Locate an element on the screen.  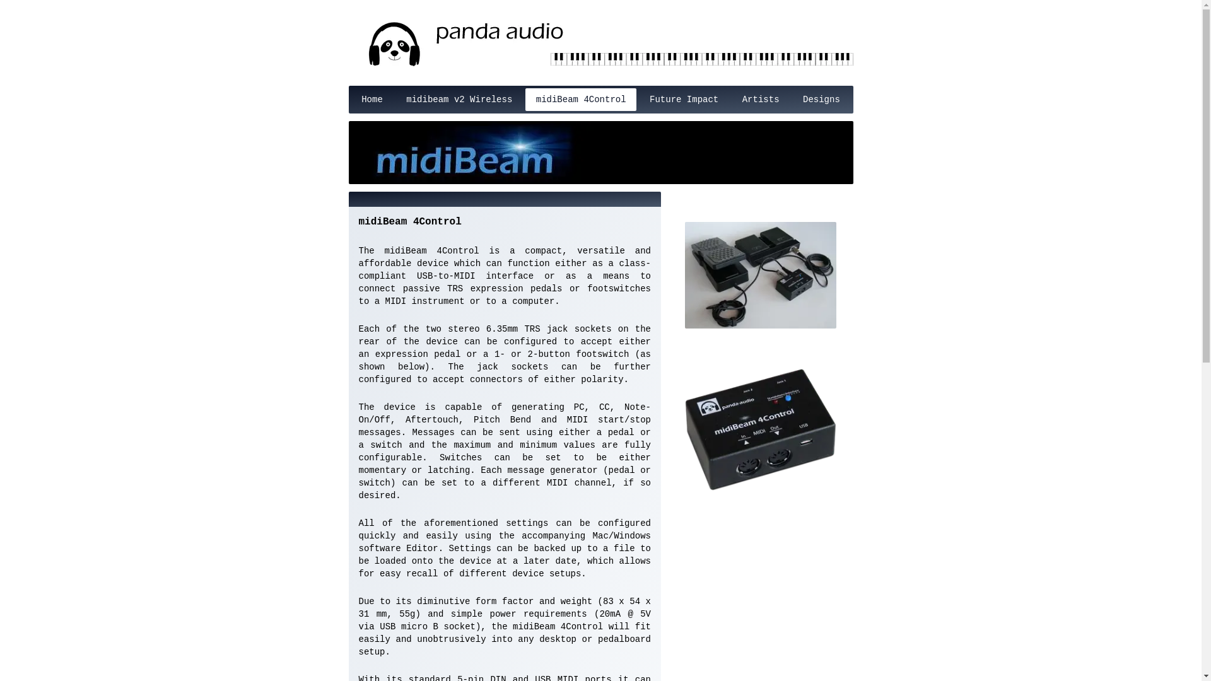
Home is located at coordinates (371, 100).